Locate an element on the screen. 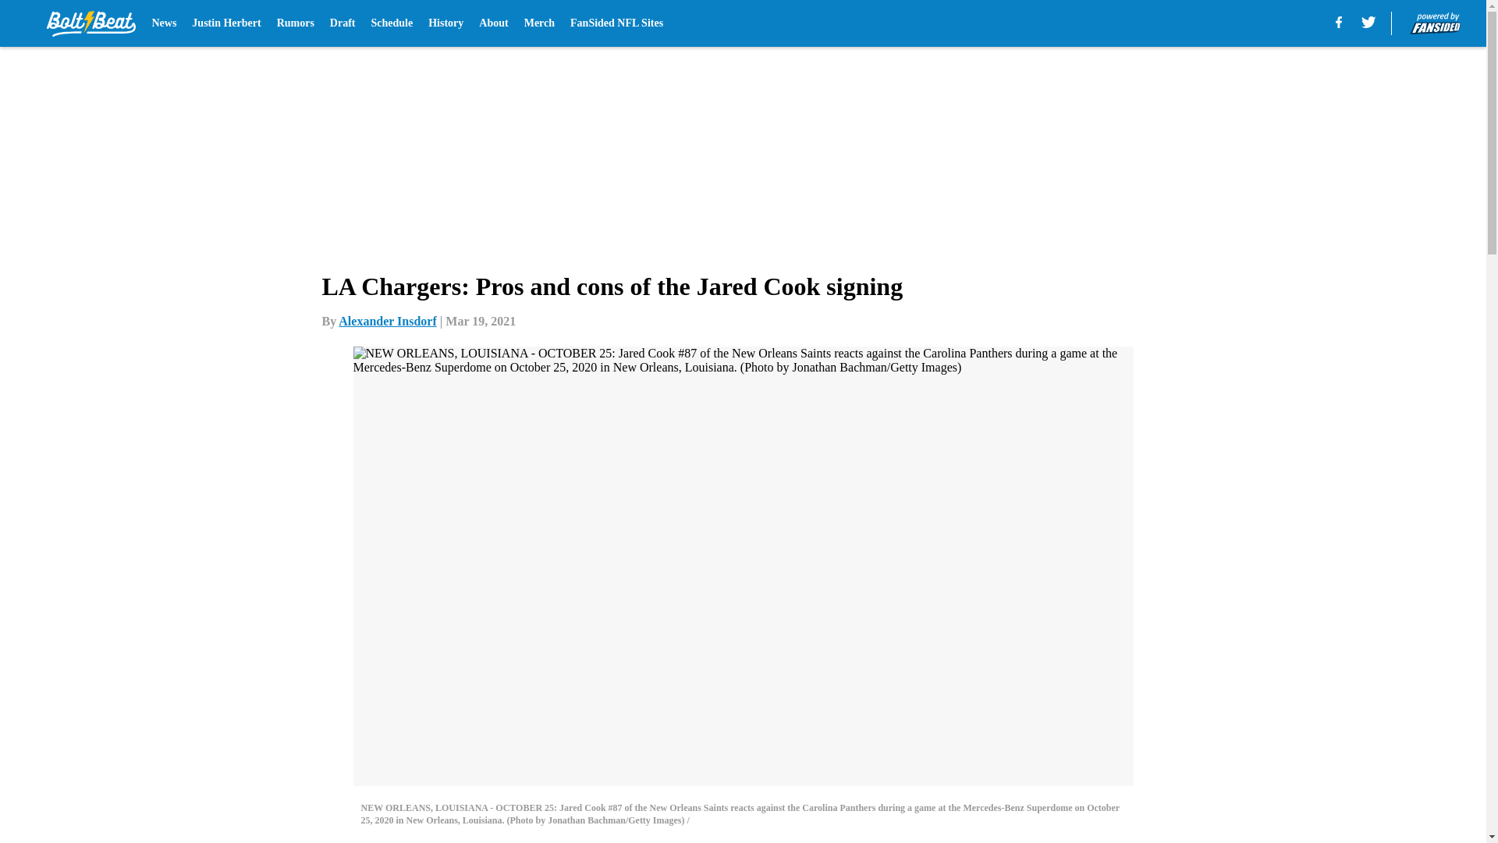 This screenshot has height=843, width=1498. Justin Herbert is located at coordinates (226, 23).